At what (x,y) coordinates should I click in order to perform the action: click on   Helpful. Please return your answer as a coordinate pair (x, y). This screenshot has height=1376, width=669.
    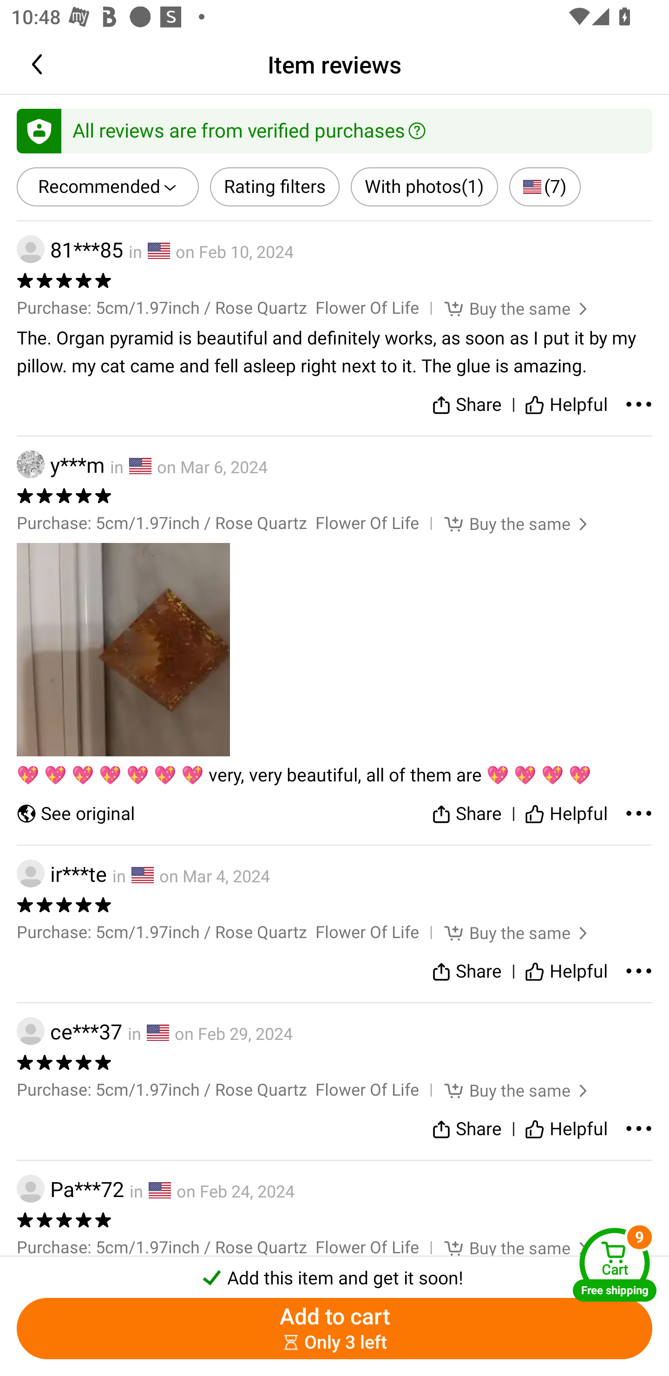
    Looking at the image, I should click on (566, 814).